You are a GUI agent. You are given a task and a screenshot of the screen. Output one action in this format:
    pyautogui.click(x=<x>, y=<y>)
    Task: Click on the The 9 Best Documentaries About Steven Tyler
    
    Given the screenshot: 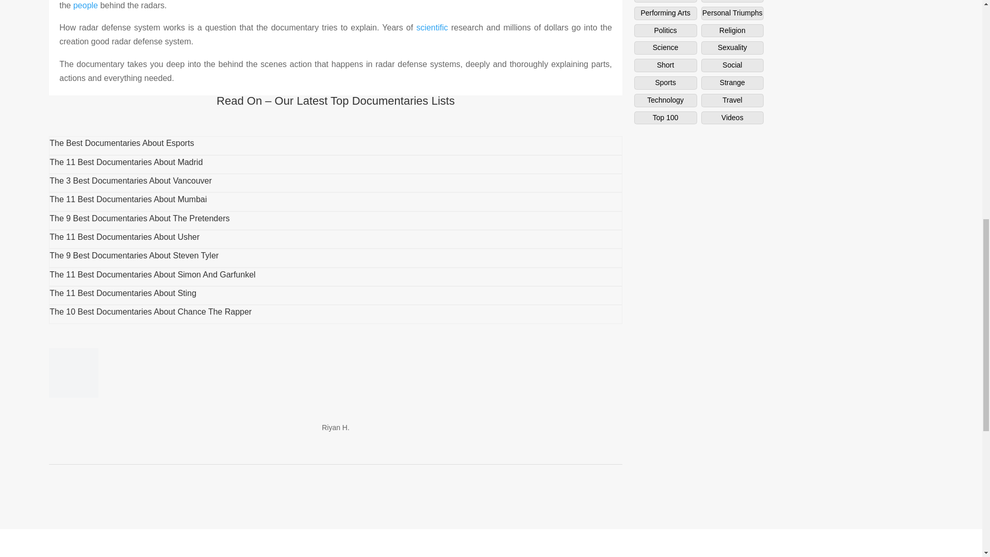 What is the action you would take?
    pyautogui.click(x=134, y=256)
    